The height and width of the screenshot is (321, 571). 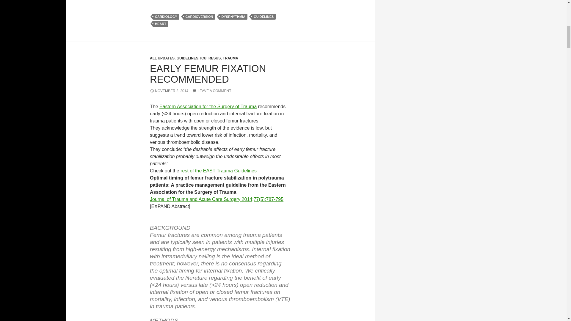 What do you see at coordinates (199, 17) in the screenshot?
I see `CARDIOVERSION` at bounding box center [199, 17].